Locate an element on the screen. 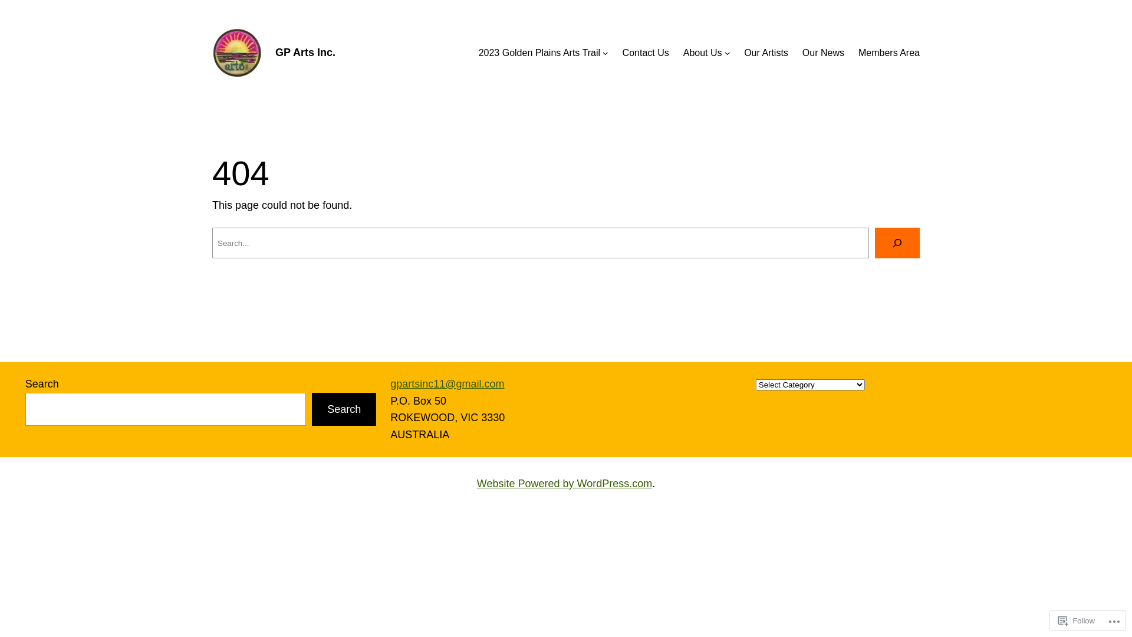  Our Artists is located at coordinates (766, 53).